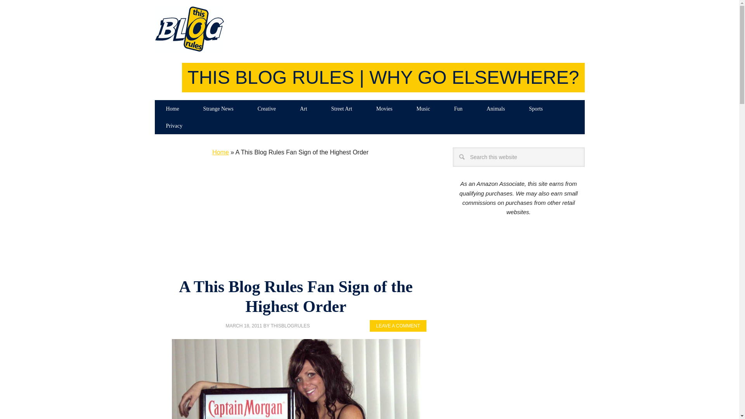  Describe the element at coordinates (174, 126) in the screenshot. I see `Privacy` at that location.